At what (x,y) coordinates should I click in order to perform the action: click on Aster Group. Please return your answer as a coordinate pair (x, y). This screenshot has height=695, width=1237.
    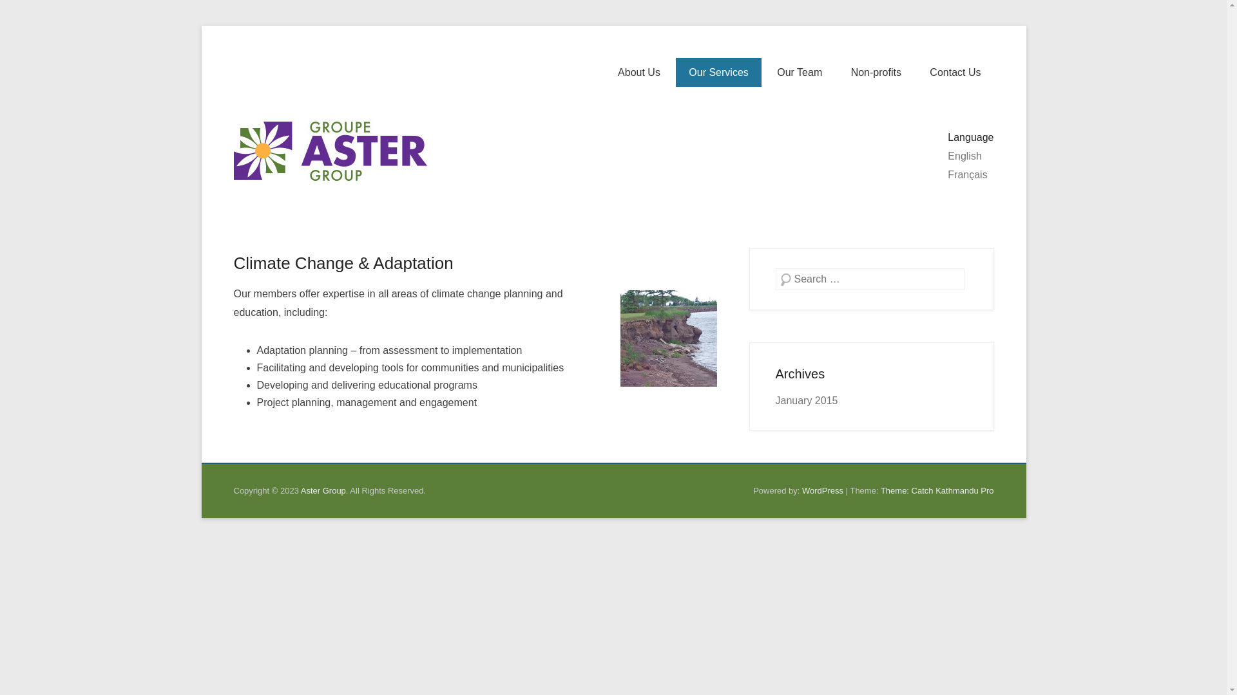
    Looking at the image, I should click on (323, 490).